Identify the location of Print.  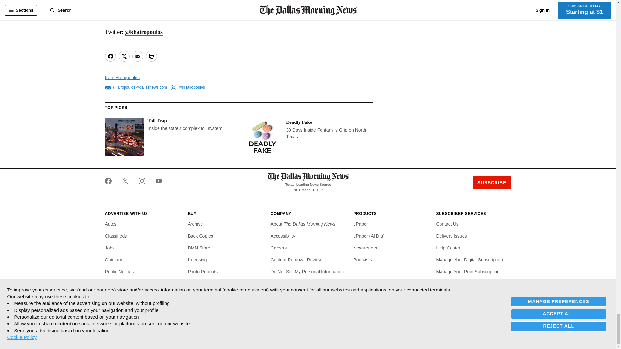
(151, 56).